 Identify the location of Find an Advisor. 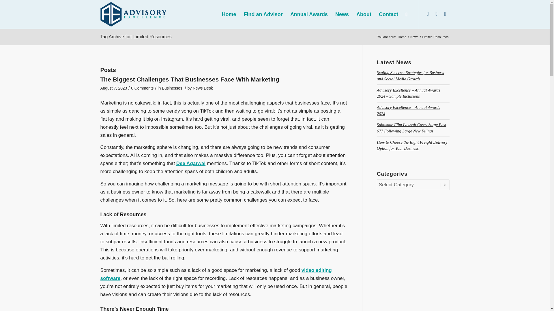
(263, 14).